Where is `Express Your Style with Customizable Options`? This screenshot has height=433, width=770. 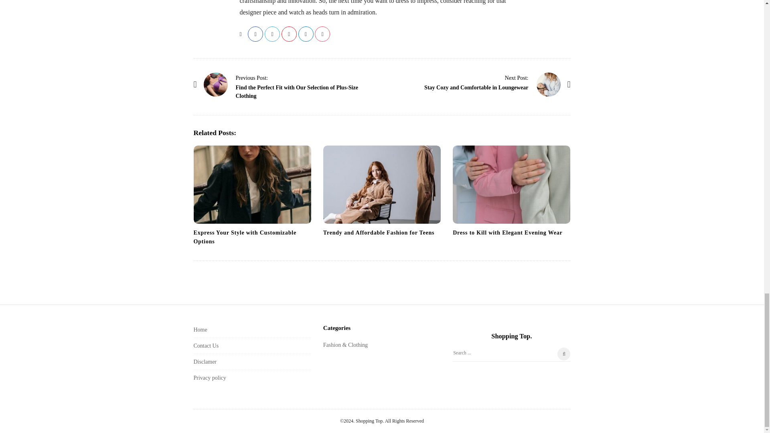
Express Your Style with Customizable Options is located at coordinates (244, 237).